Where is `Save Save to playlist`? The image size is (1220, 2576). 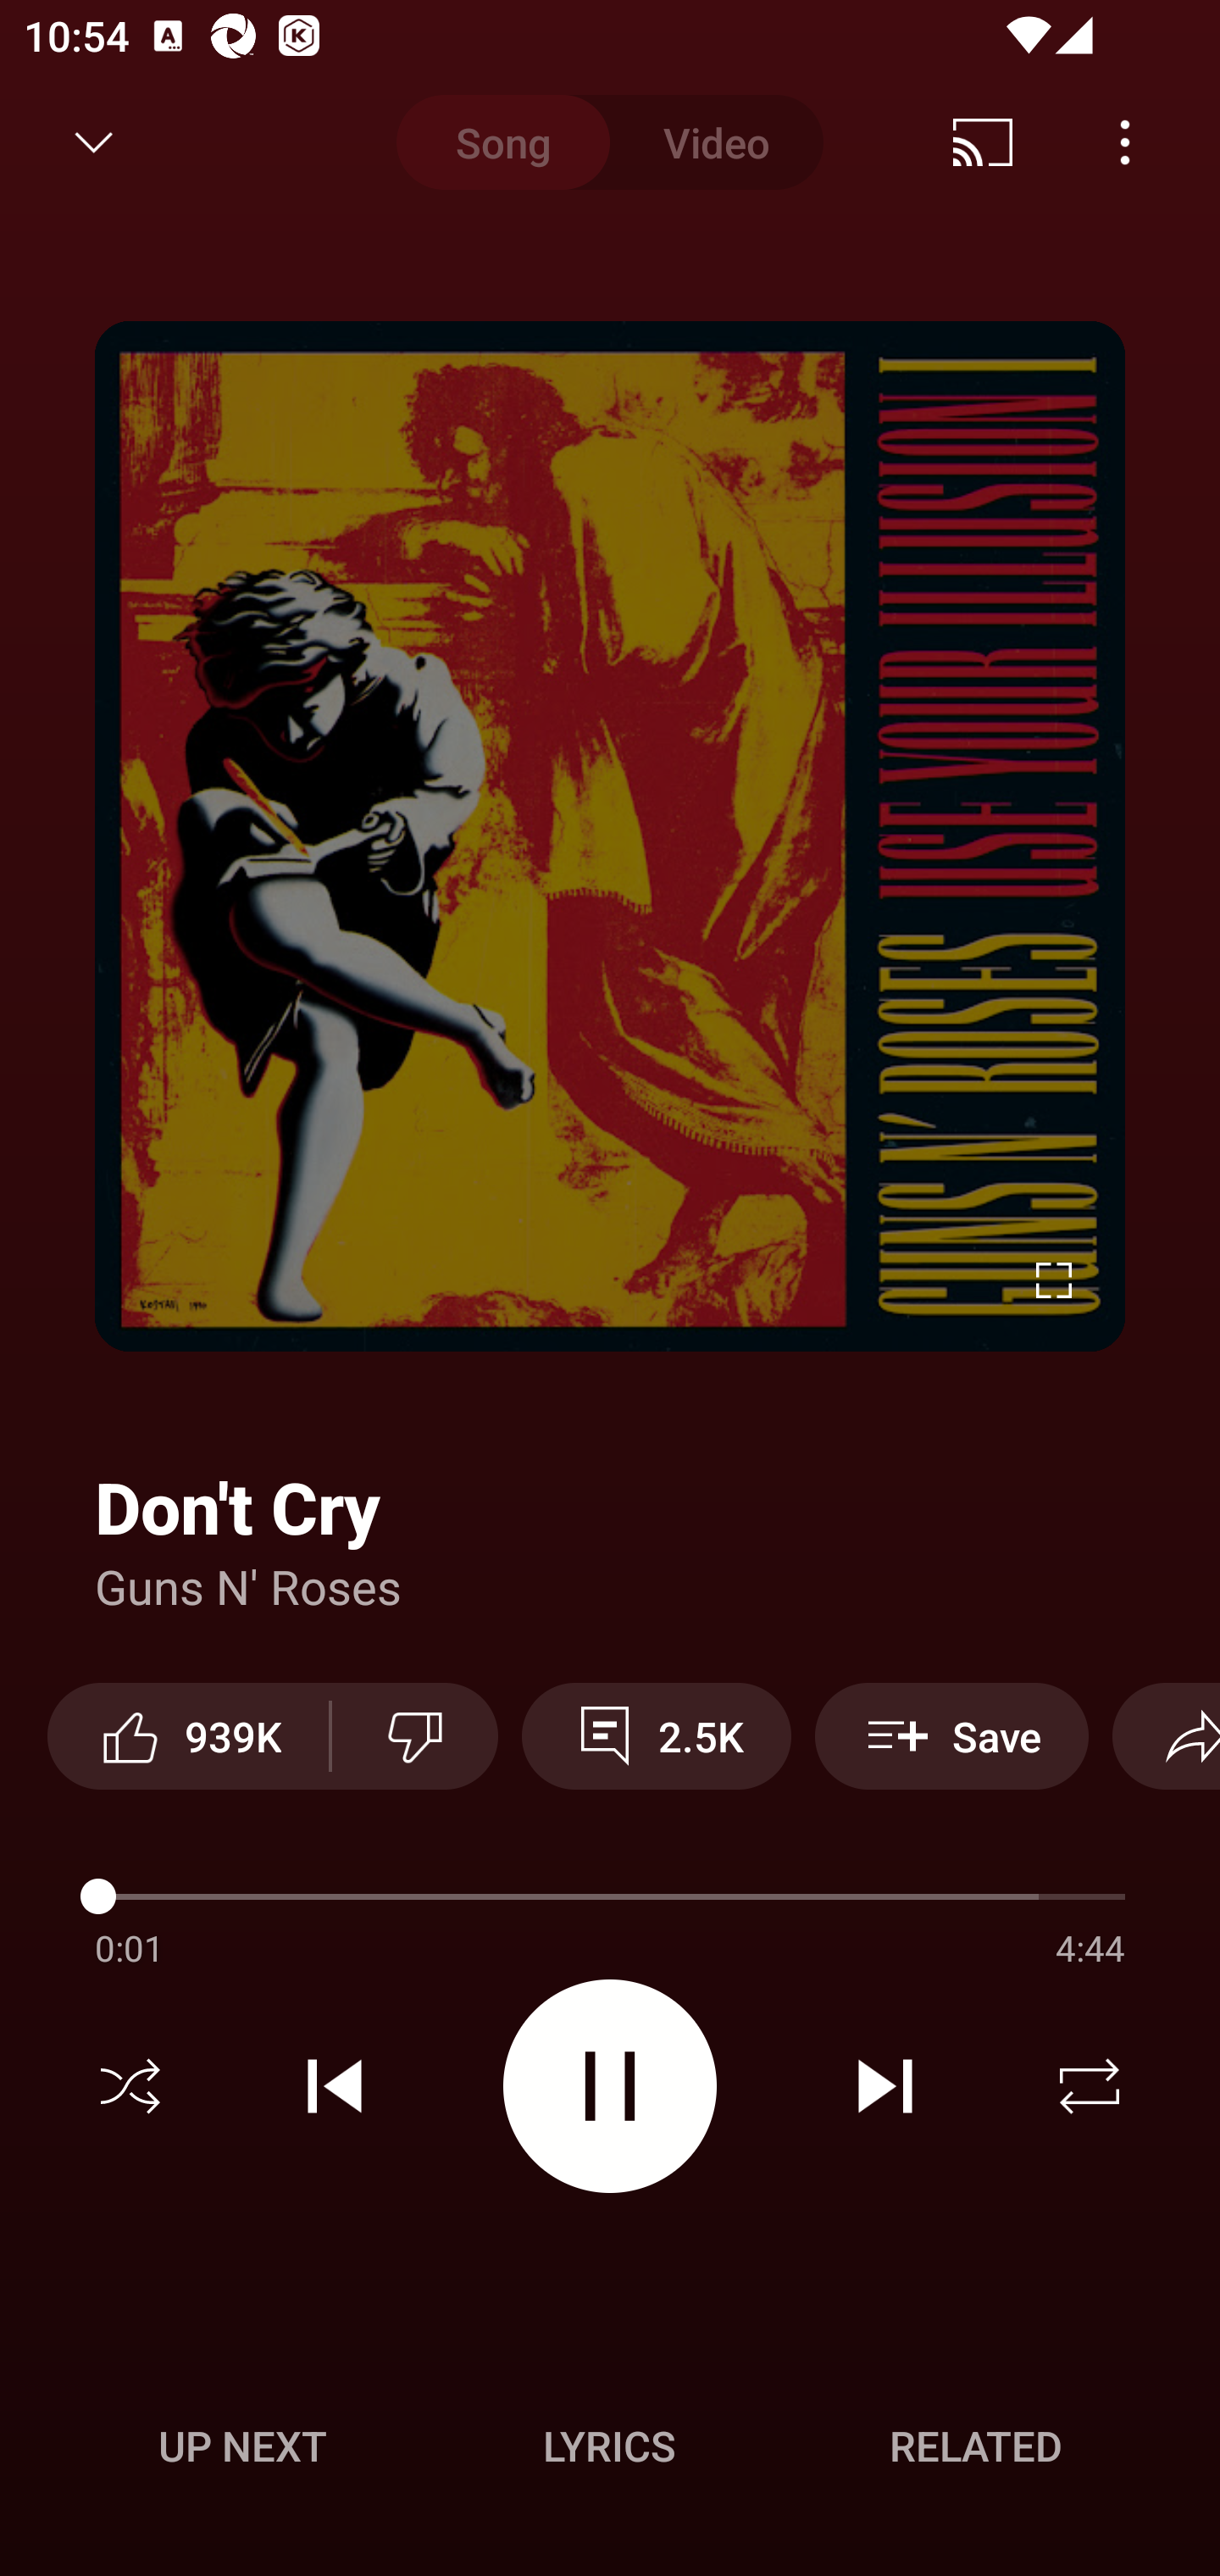
Save Save to playlist is located at coordinates (951, 1735).